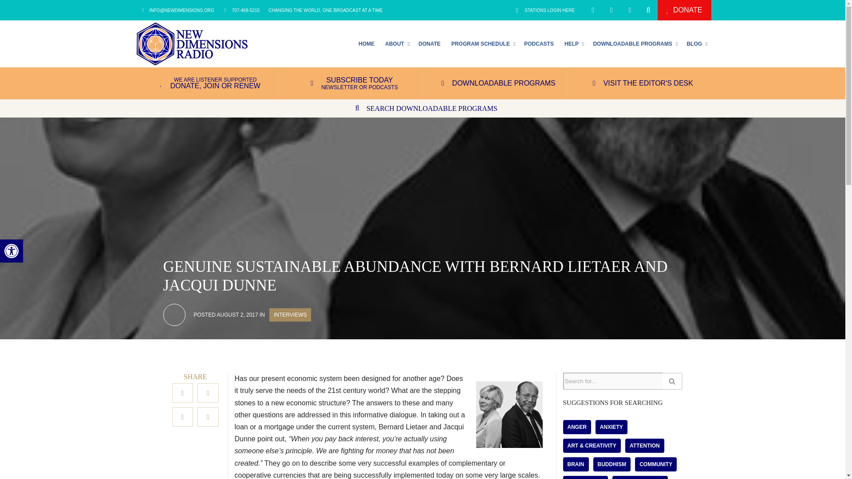 The height and width of the screenshot is (479, 852). Describe the element at coordinates (696, 43) in the screenshot. I see `BLOG` at that location.